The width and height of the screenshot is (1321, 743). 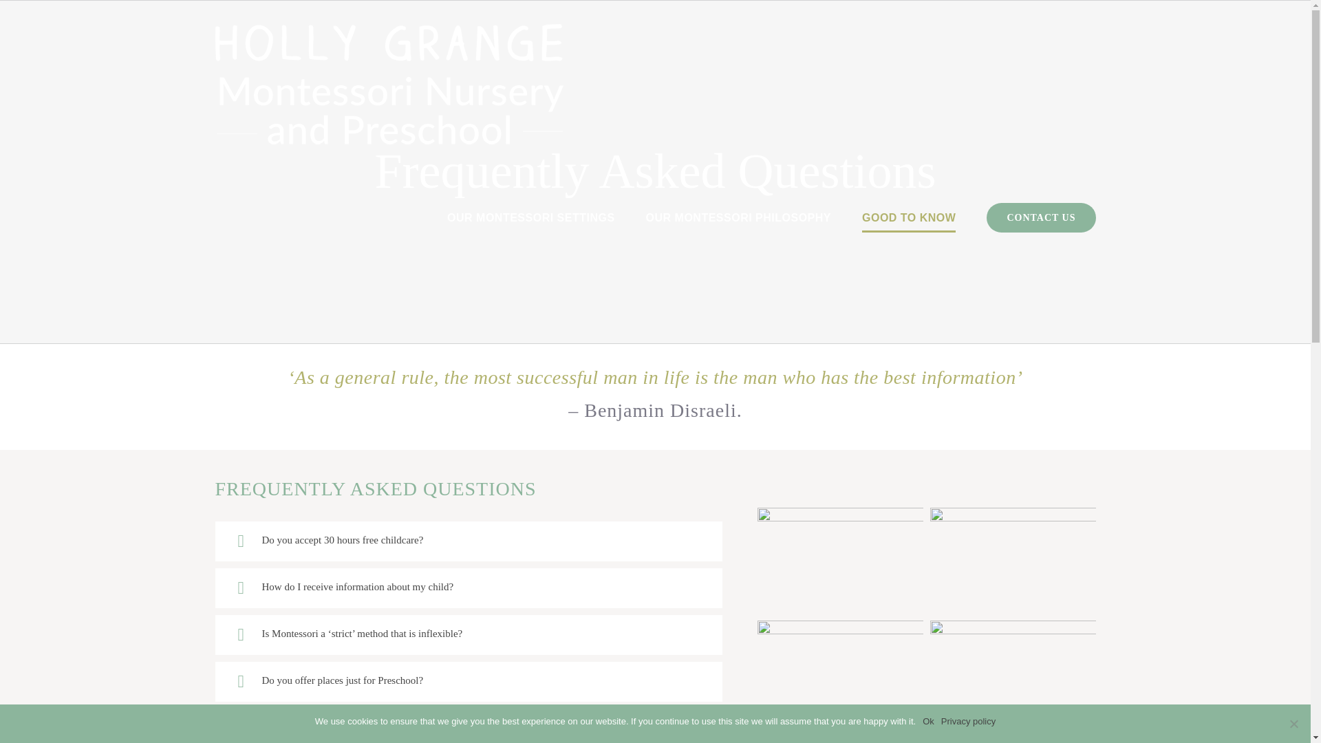 I want to click on CONTACT US, so click(x=1040, y=217).